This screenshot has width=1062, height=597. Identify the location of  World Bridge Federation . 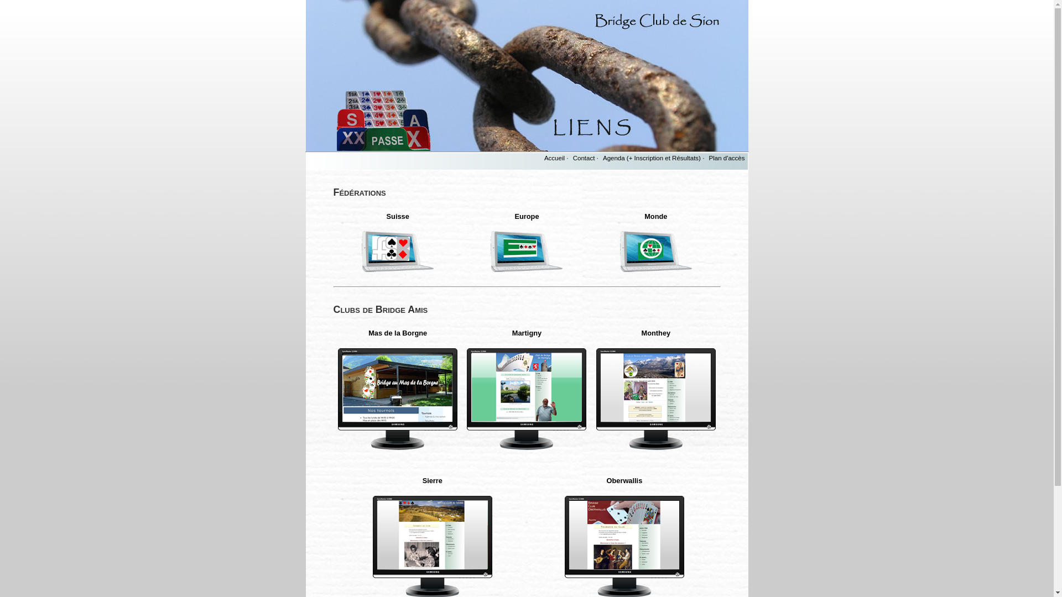
(656, 251).